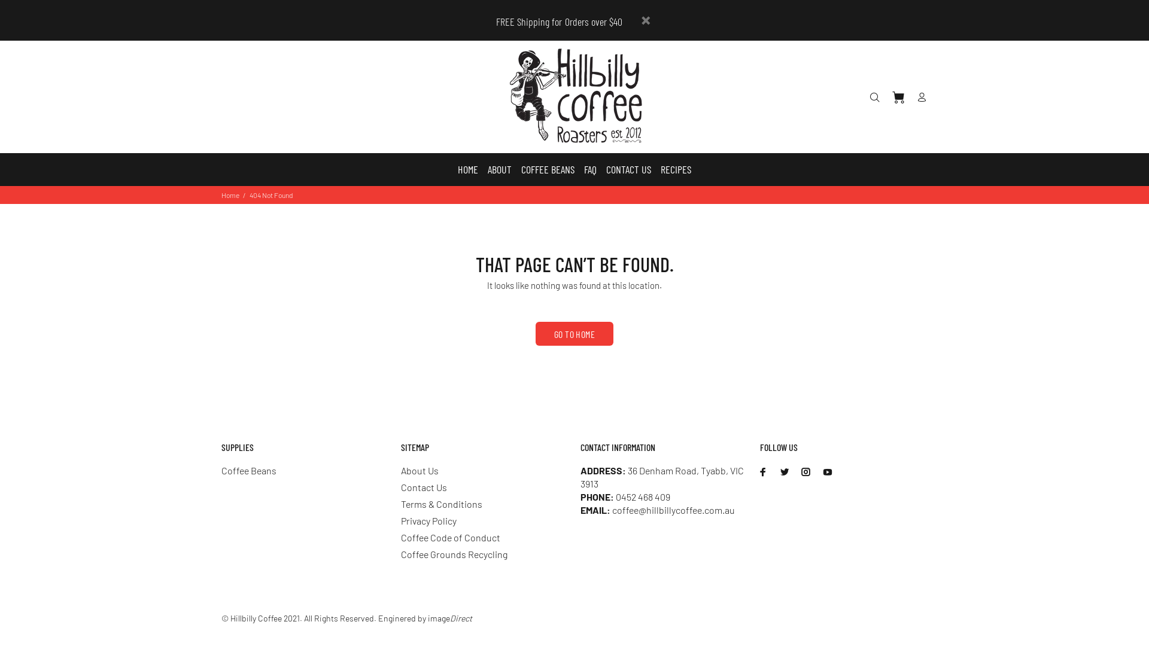  What do you see at coordinates (662, 477) in the screenshot?
I see `36 Denham Road, Tyabb, VIC 3913` at bounding box center [662, 477].